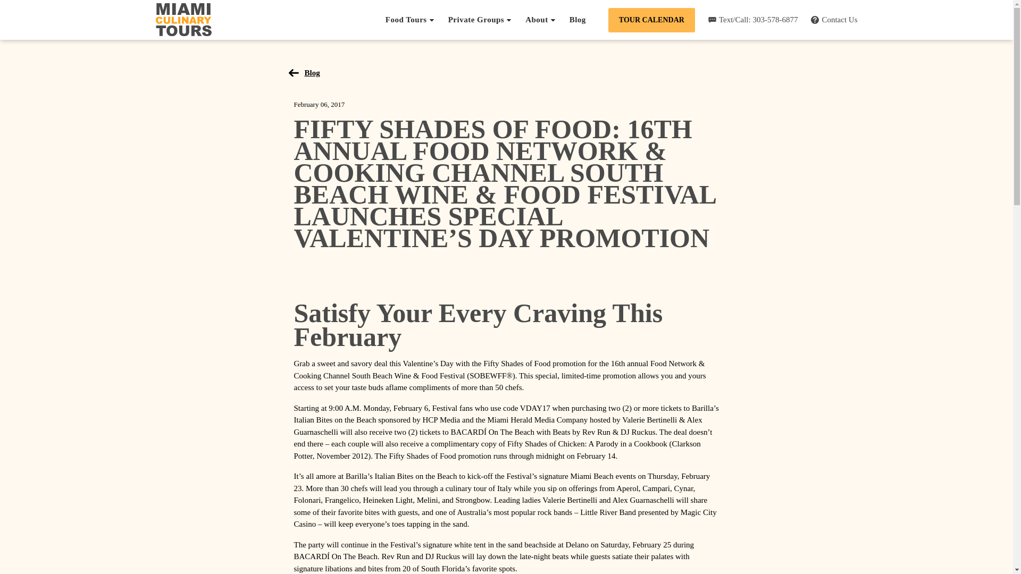  What do you see at coordinates (306, 72) in the screenshot?
I see `Blog` at bounding box center [306, 72].